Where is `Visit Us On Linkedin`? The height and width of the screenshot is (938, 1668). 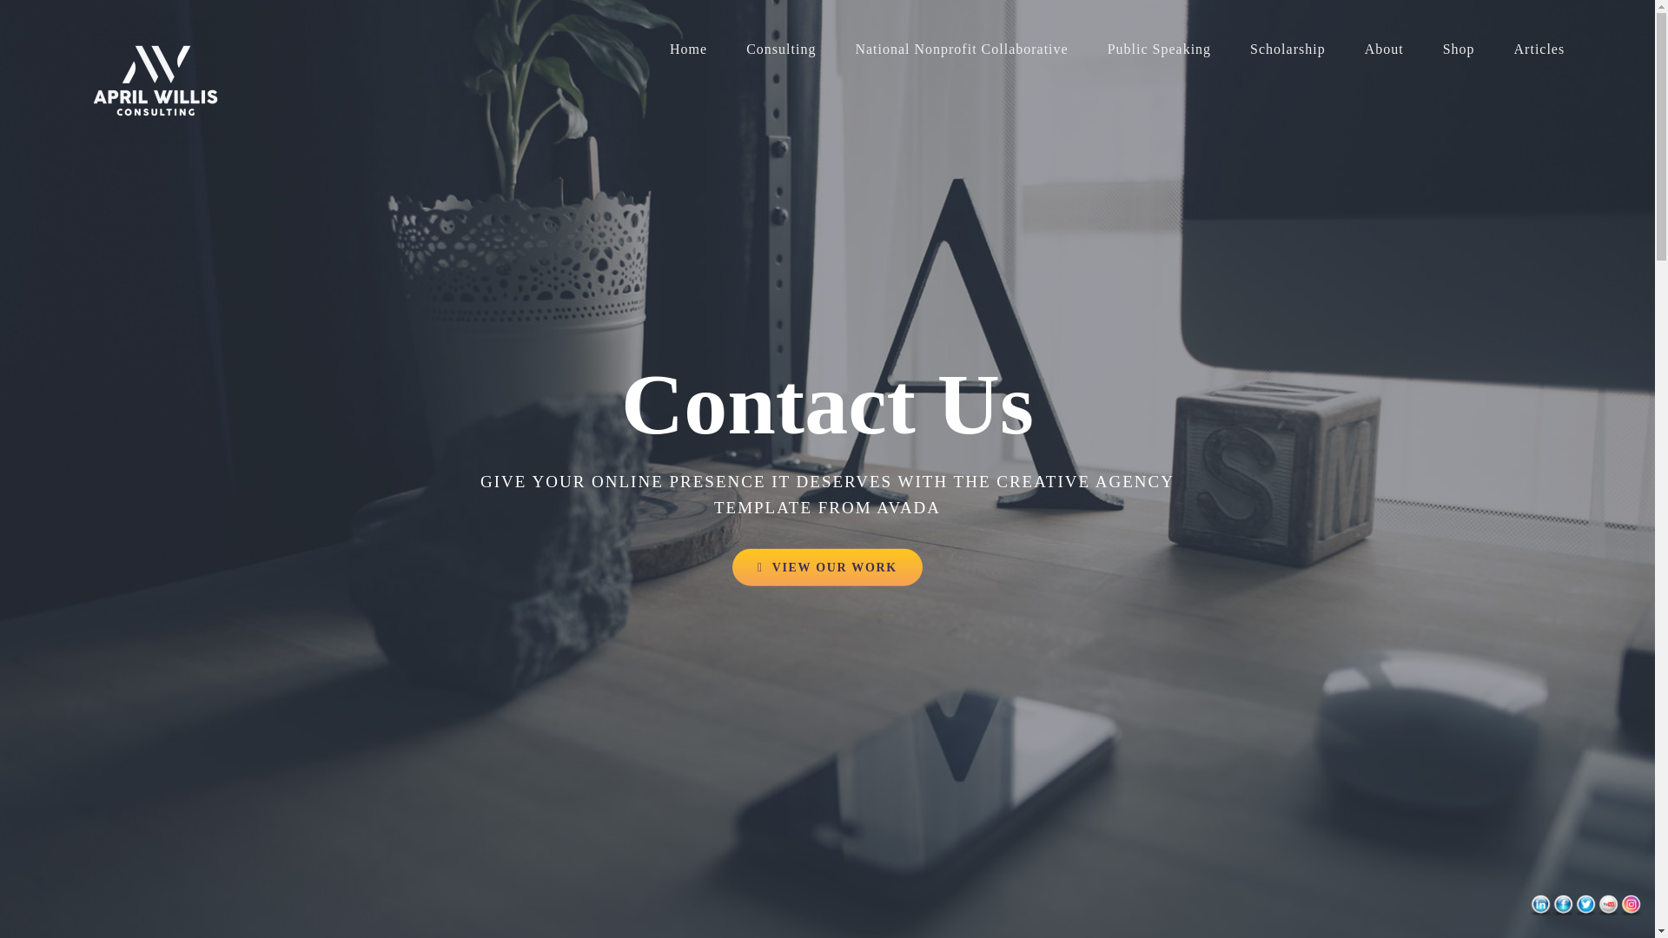
Visit Us On Linkedin is located at coordinates (1539, 907).